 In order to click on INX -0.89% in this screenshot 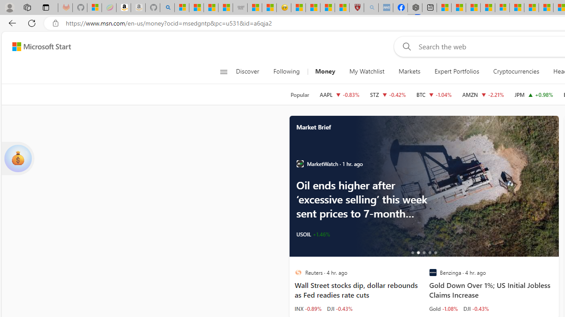, I will do `click(308, 308)`.